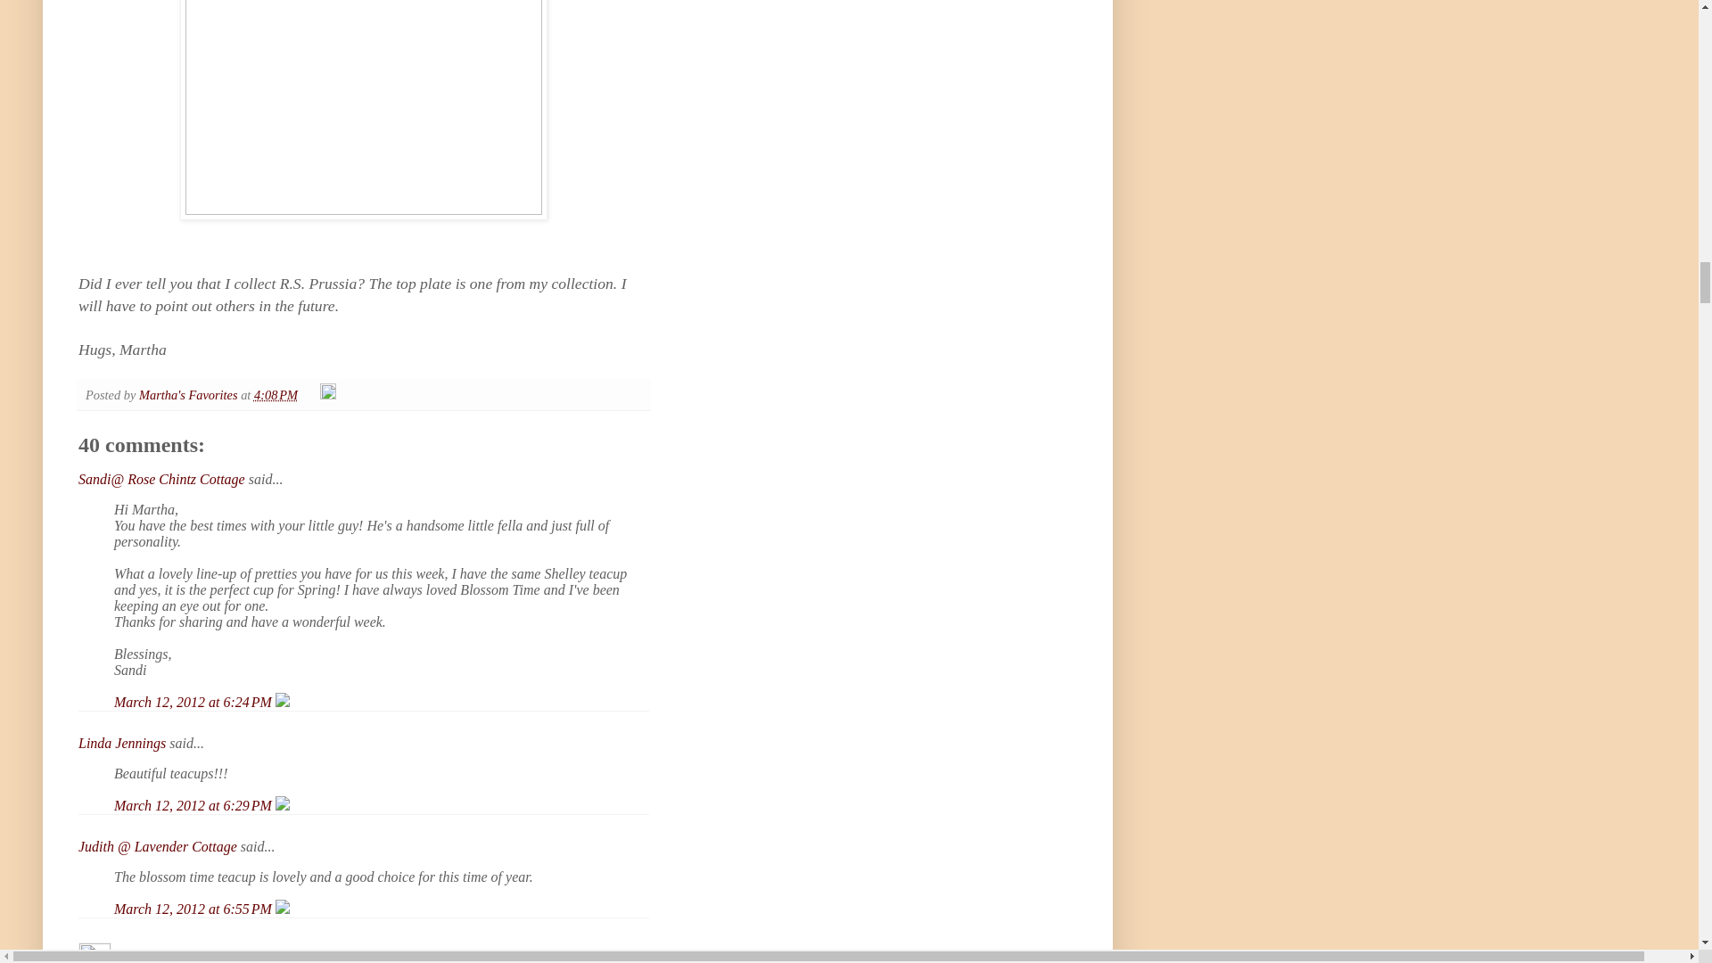 The image size is (1712, 963). What do you see at coordinates (282, 805) in the screenshot?
I see `Delete Comment` at bounding box center [282, 805].